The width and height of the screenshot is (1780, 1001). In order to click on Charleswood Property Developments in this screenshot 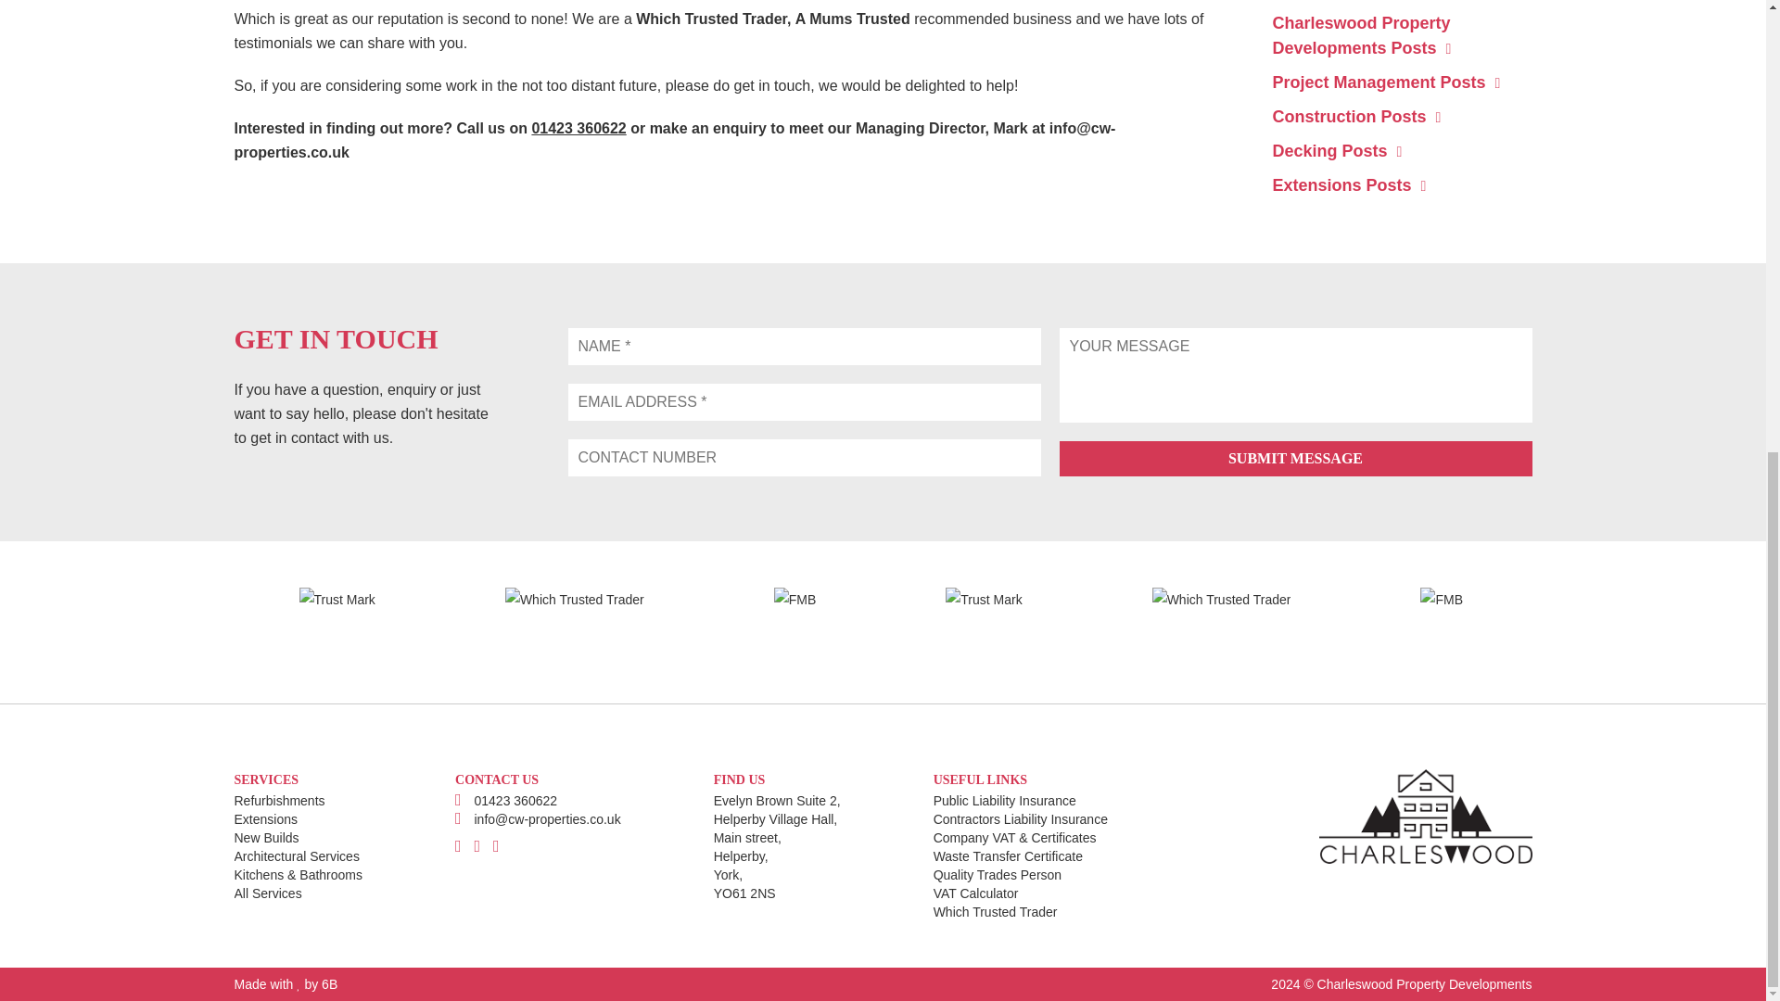, I will do `click(1424, 984)`.